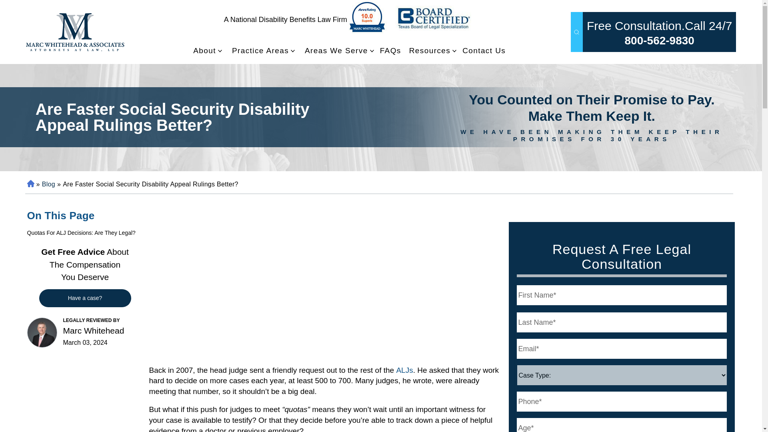  I want to click on Call to Disability Denials, so click(659, 41).